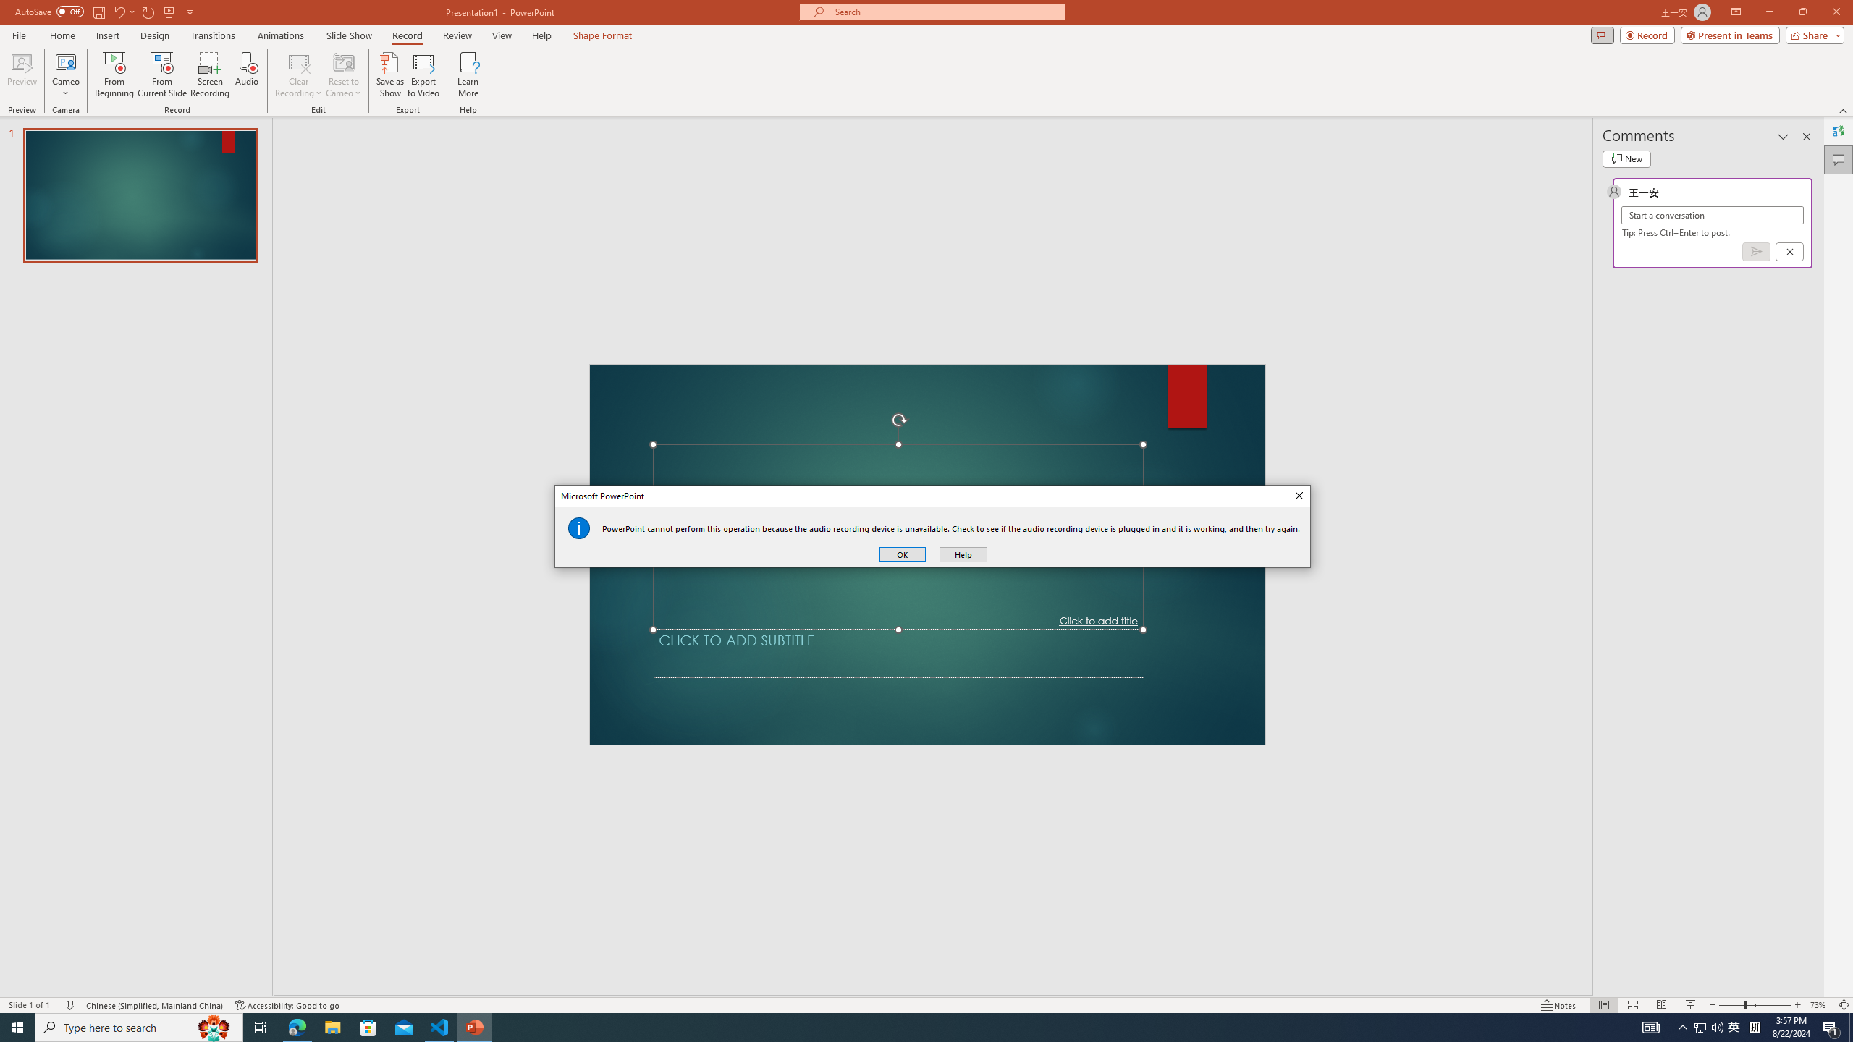 Image resolution: width=1853 pixels, height=1042 pixels. I want to click on Post comment (Ctrl + Enter), so click(1755, 252).